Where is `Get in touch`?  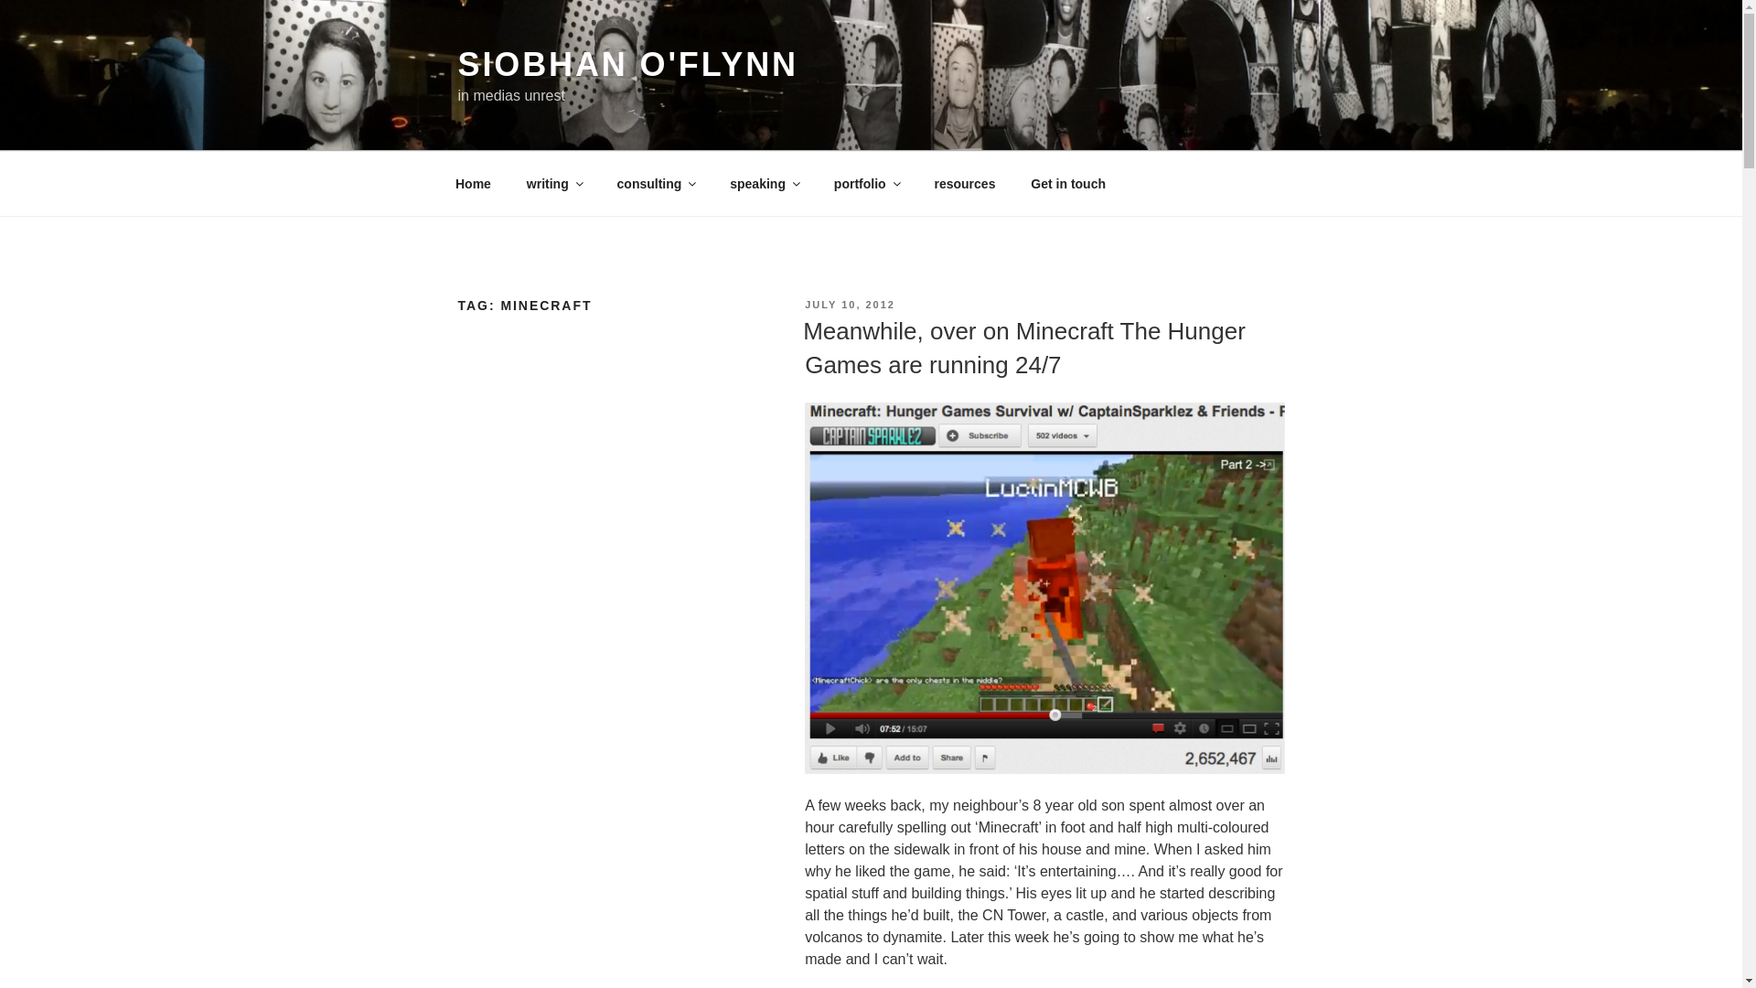 Get in touch is located at coordinates (1068, 183).